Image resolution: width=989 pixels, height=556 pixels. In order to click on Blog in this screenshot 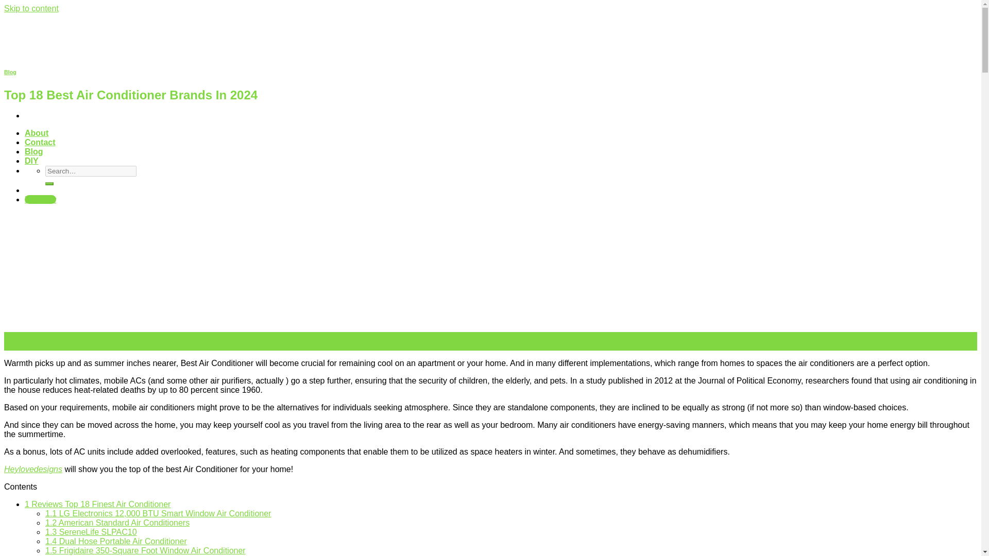, I will do `click(10, 72)`.